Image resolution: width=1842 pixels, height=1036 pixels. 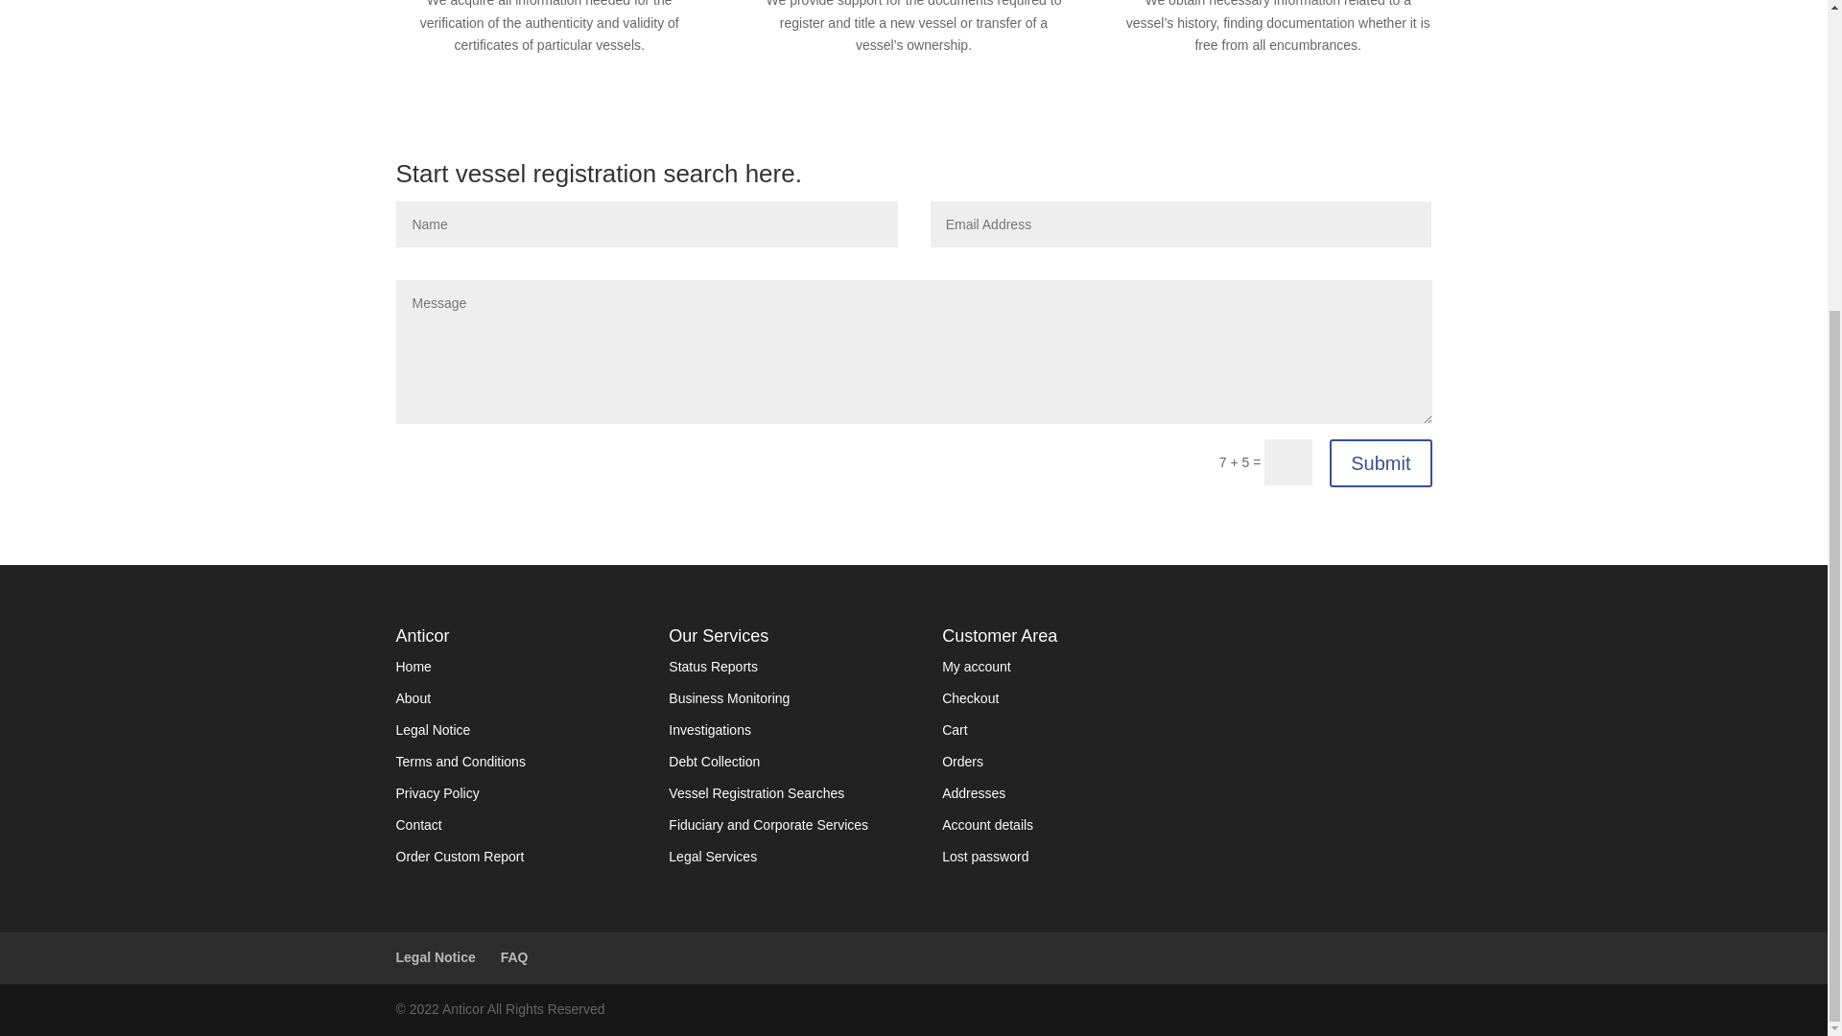 What do you see at coordinates (969, 698) in the screenshot?
I see `Checkout` at bounding box center [969, 698].